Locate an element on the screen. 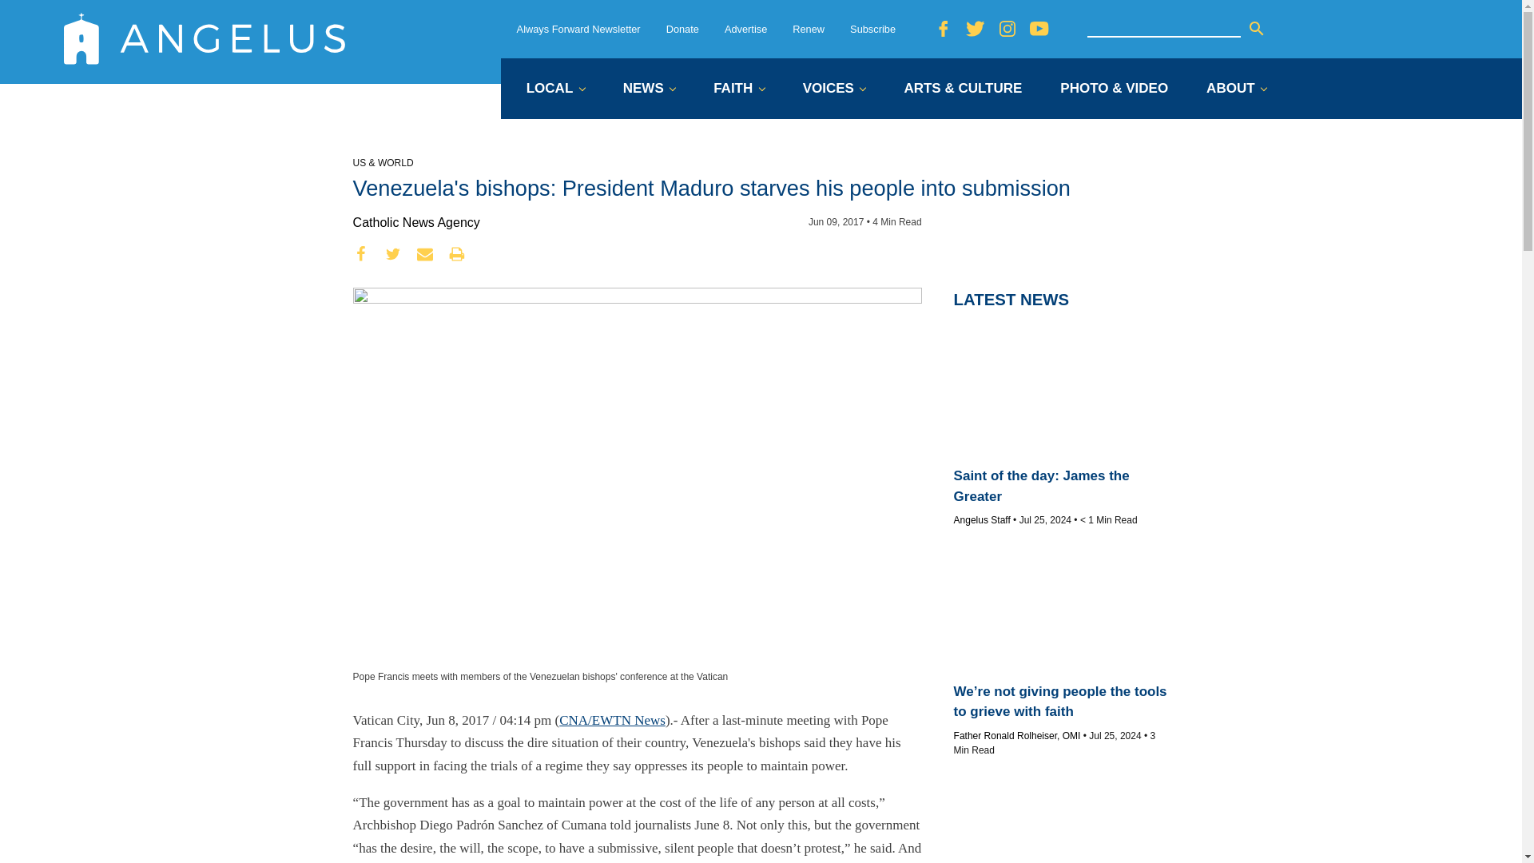 Image resolution: width=1534 pixels, height=863 pixels. Posts by Catholic News Agency is located at coordinates (415, 222).